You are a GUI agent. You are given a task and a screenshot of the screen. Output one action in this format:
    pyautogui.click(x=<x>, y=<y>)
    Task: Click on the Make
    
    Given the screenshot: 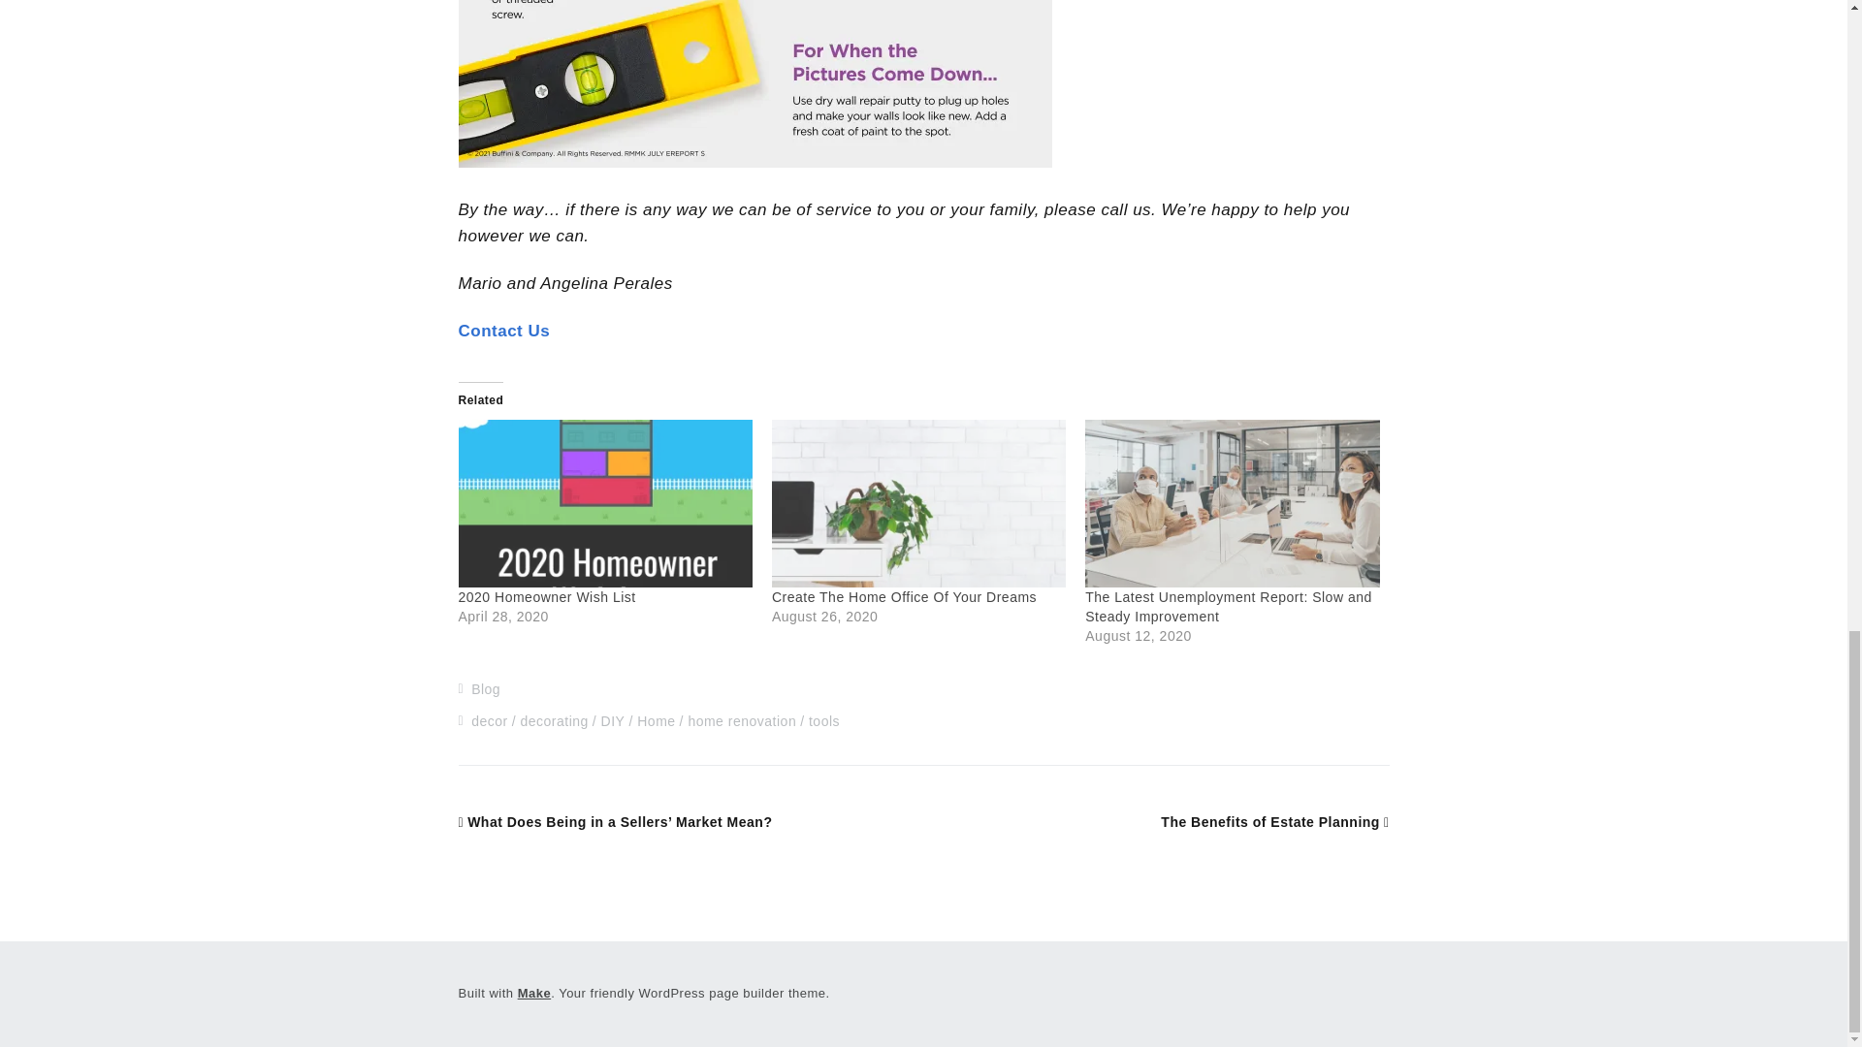 What is the action you would take?
    pyautogui.click(x=533, y=993)
    